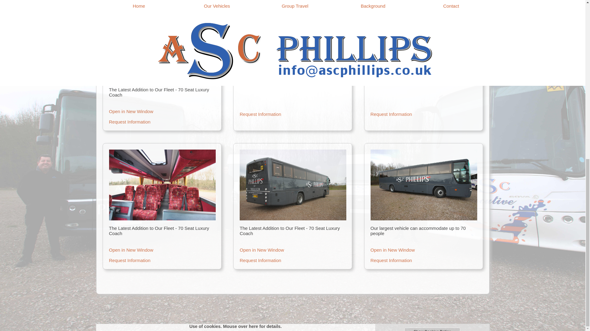 The width and height of the screenshot is (590, 331). Describe the element at coordinates (423, 74) in the screenshot. I see `Open in New Window` at that location.